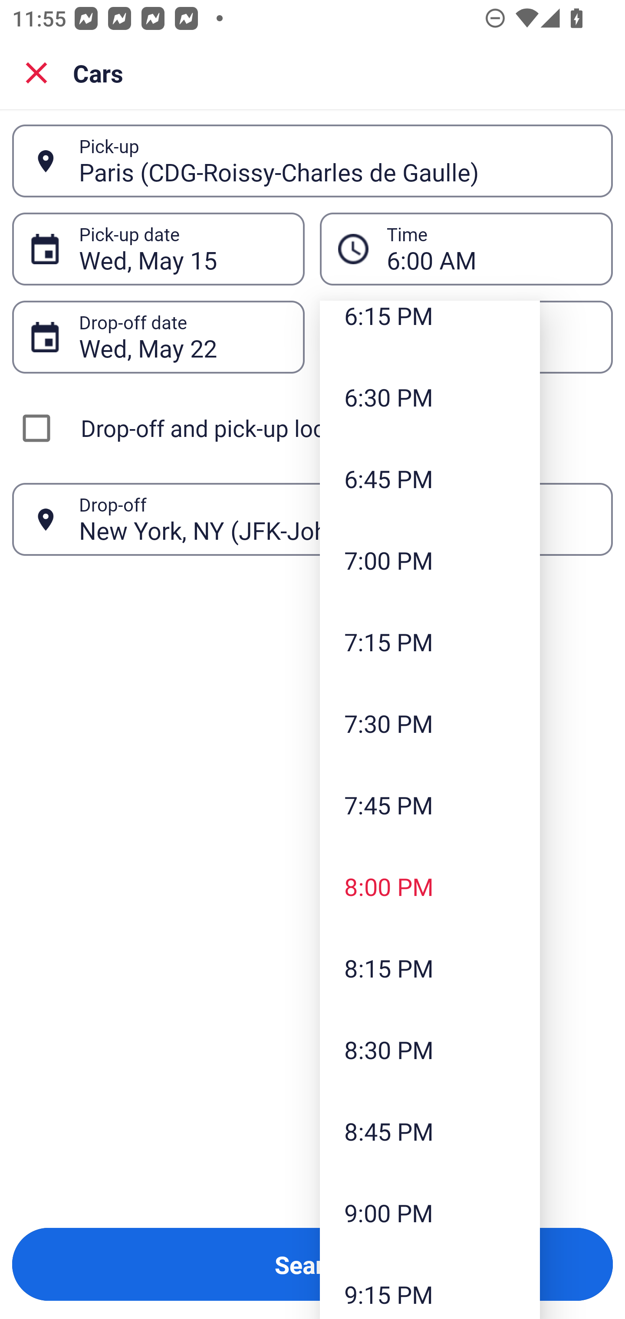 The image size is (625, 1319). Describe the element at coordinates (430, 479) in the screenshot. I see `6:45 PM` at that location.